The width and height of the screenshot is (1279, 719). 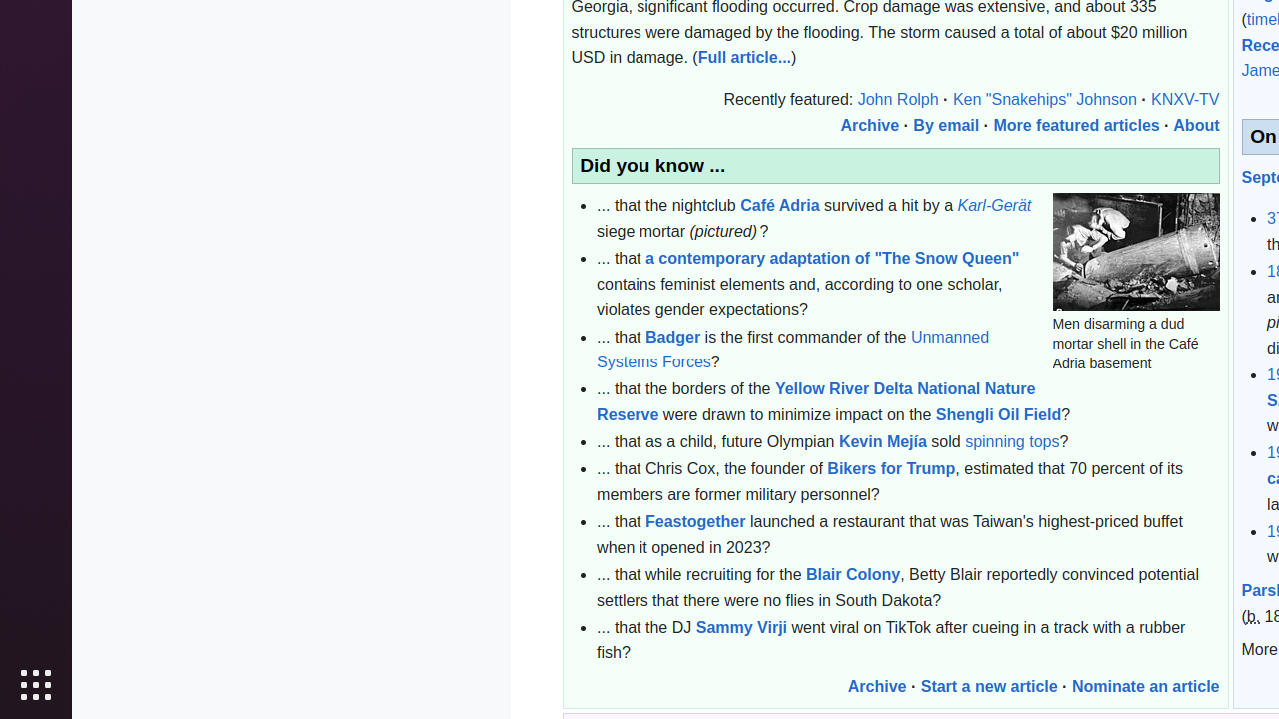 I want to click on More featured articles, so click(x=1077, y=125).